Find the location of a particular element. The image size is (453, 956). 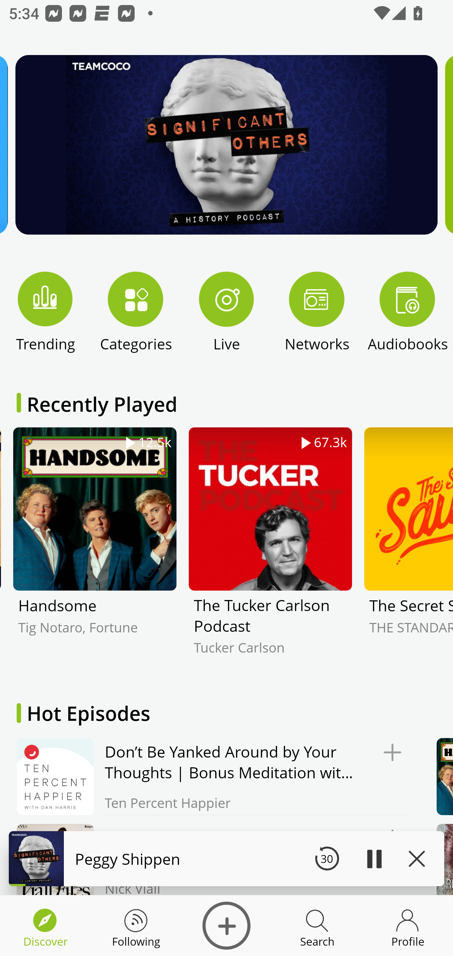

67.3k The Tucker Carlson Podcast Tucker Carlson is located at coordinates (270, 550).